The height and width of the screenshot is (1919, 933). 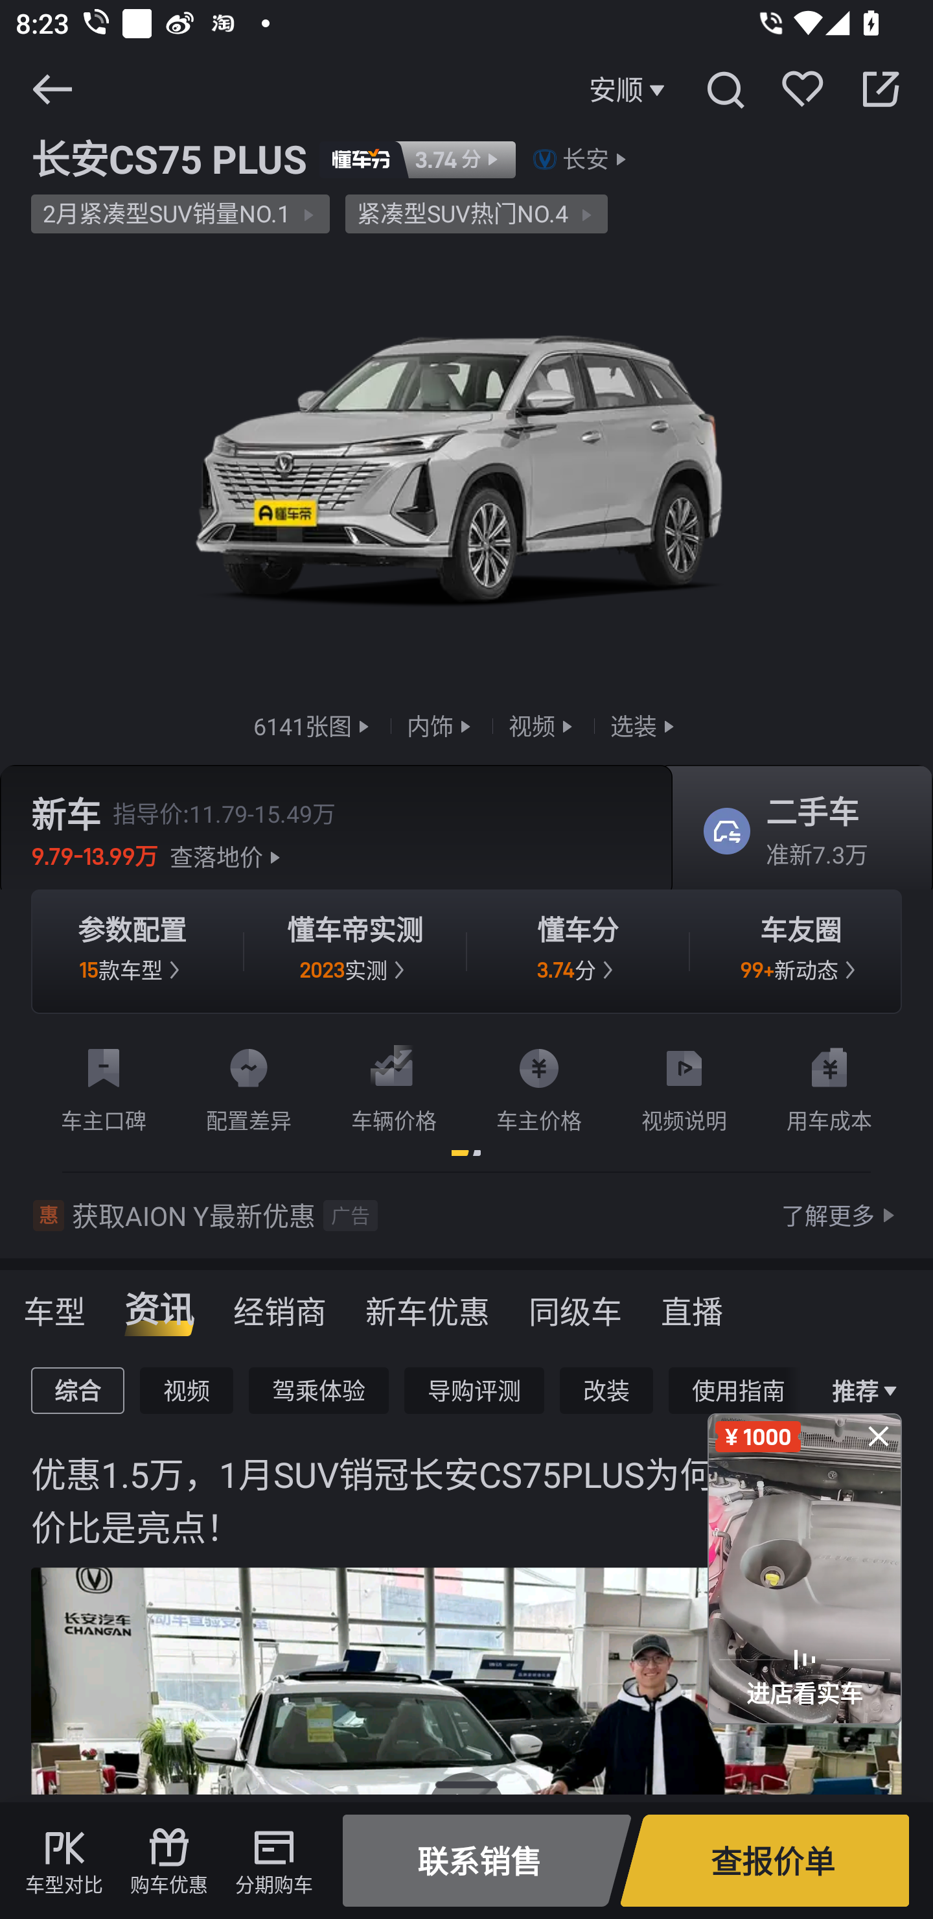 I want to click on , so click(x=52, y=89).